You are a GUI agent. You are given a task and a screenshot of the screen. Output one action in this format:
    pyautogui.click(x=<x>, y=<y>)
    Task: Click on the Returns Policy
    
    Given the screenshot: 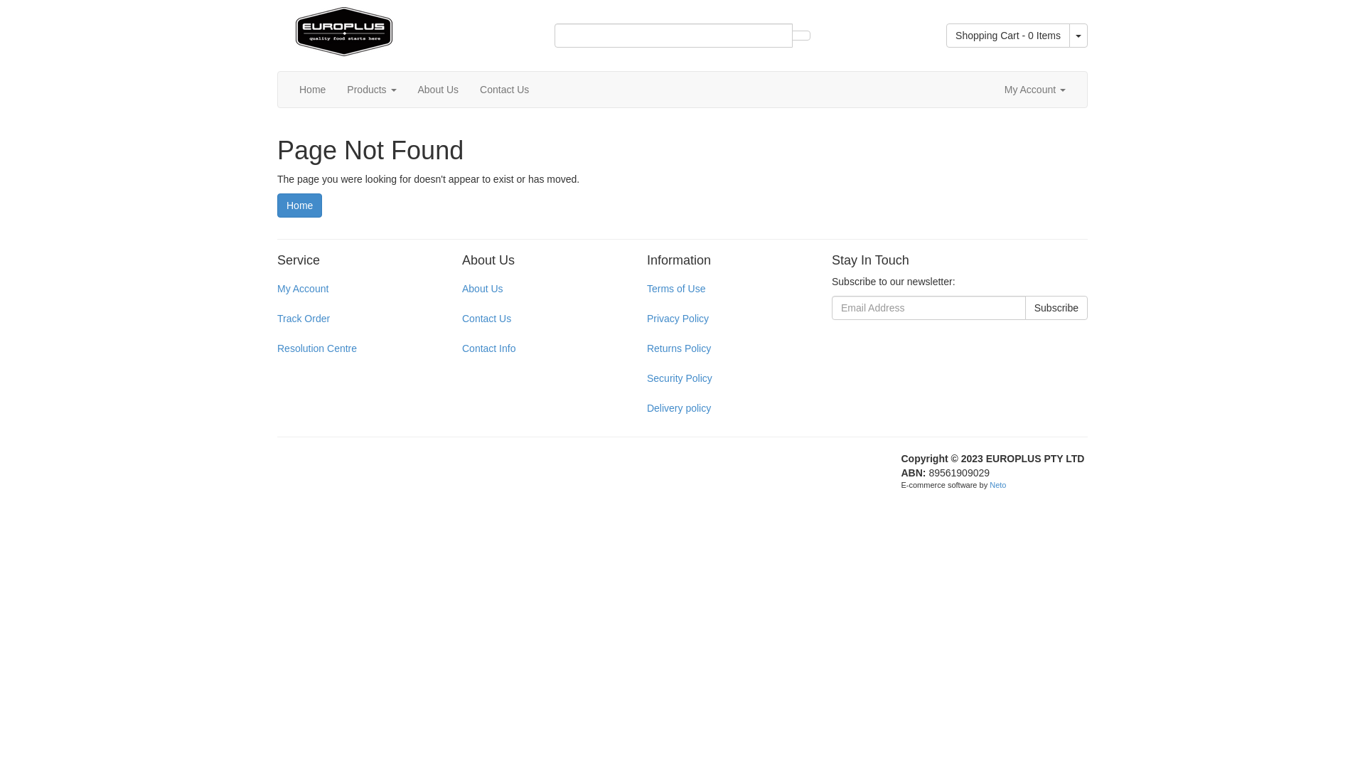 What is the action you would take?
    pyautogui.click(x=724, y=348)
    